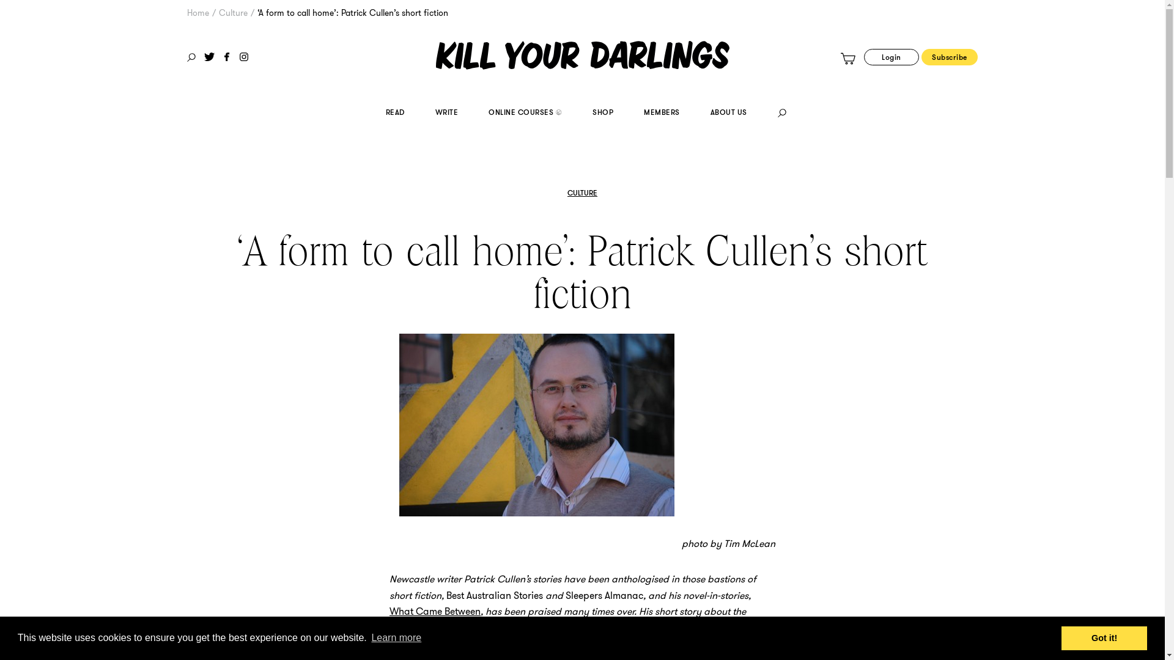  I want to click on Learn more, so click(396, 638).